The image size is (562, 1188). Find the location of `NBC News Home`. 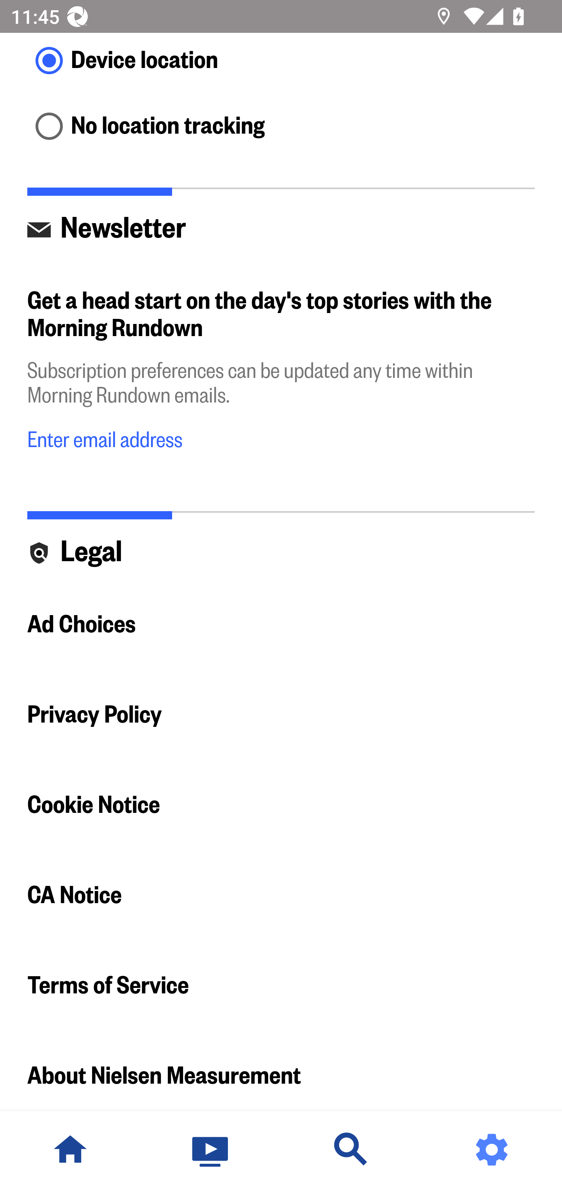

NBC News Home is located at coordinates (70, 1150).